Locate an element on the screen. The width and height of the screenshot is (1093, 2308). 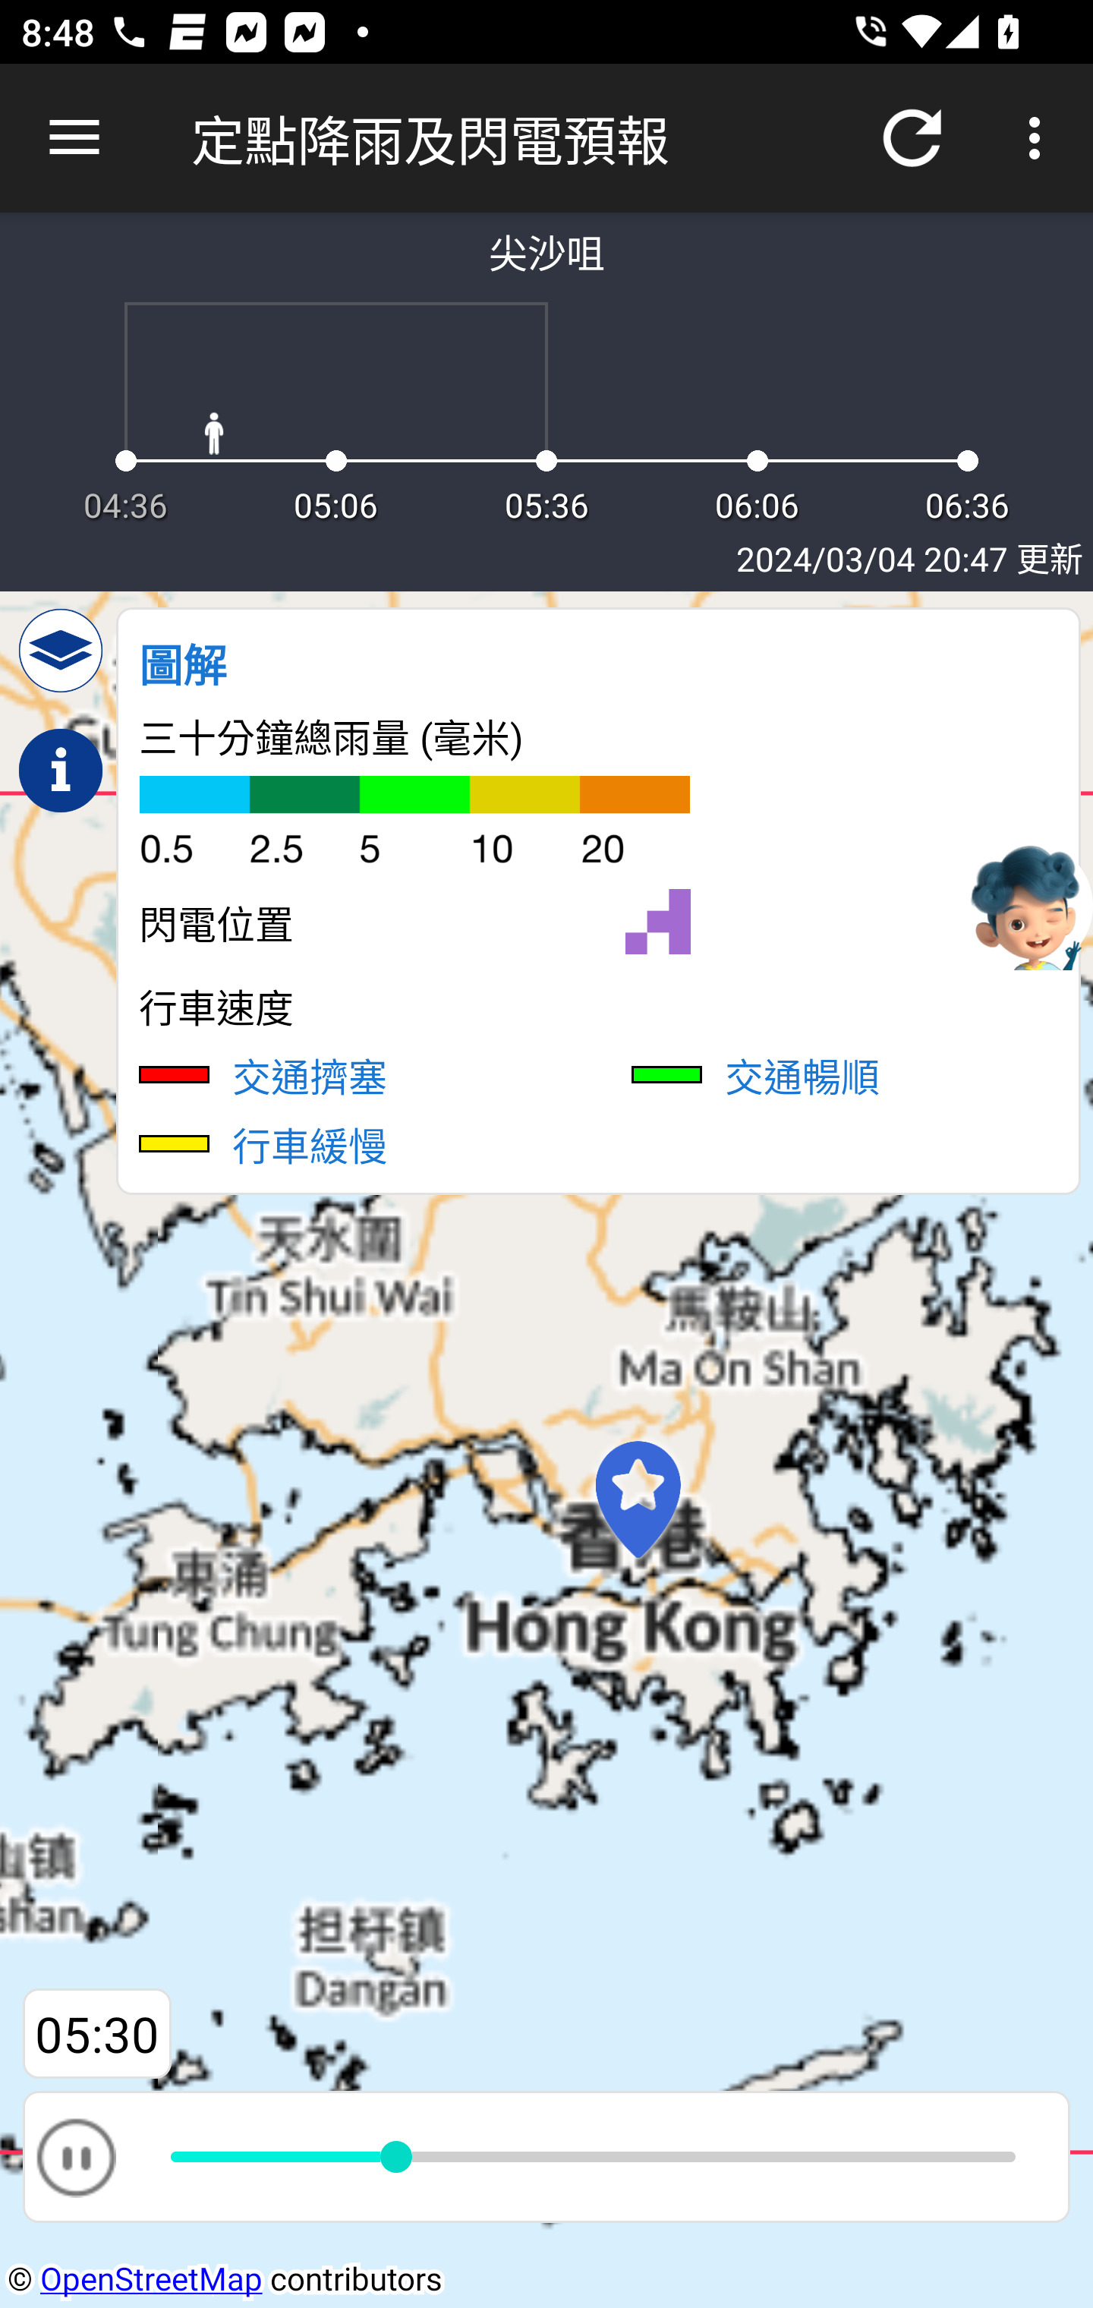
05:30 is located at coordinates (97, 2035).